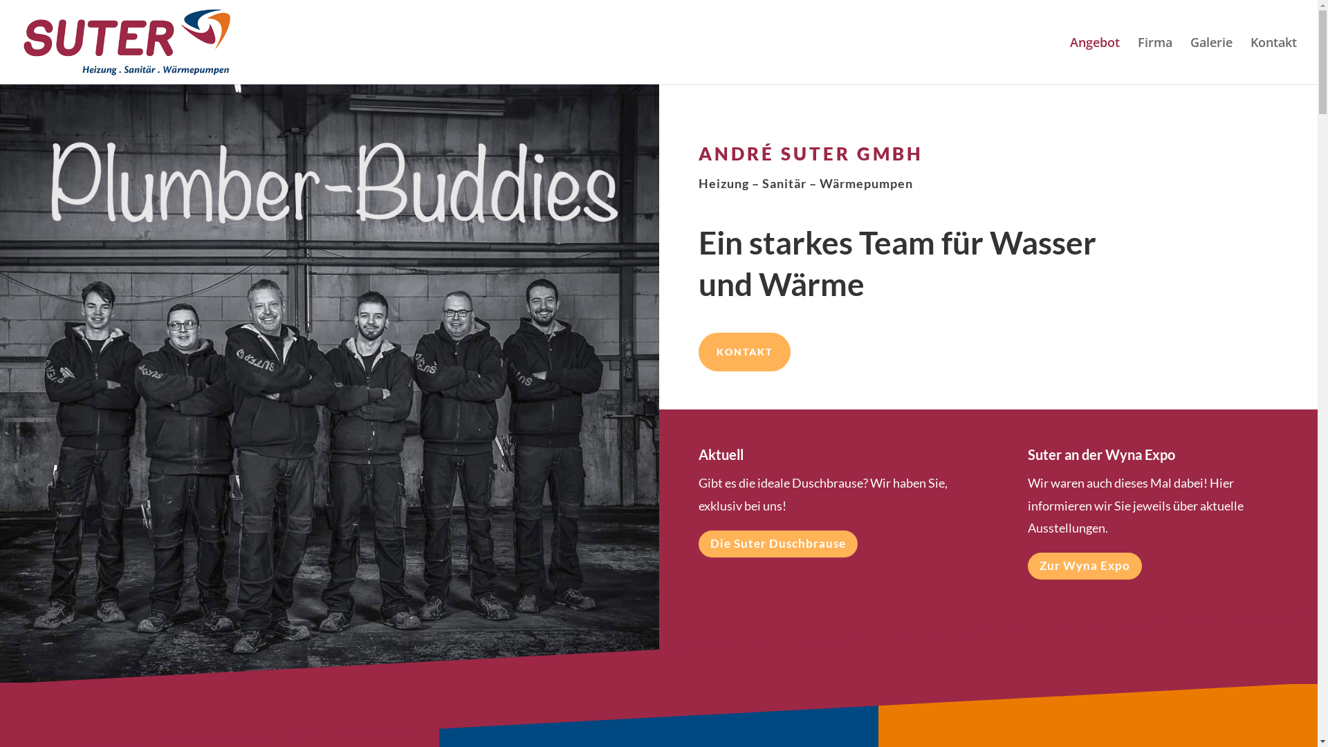  What do you see at coordinates (1085, 566) in the screenshot?
I see `Zur Wyna Expo` at bounding box center [1085, 566].